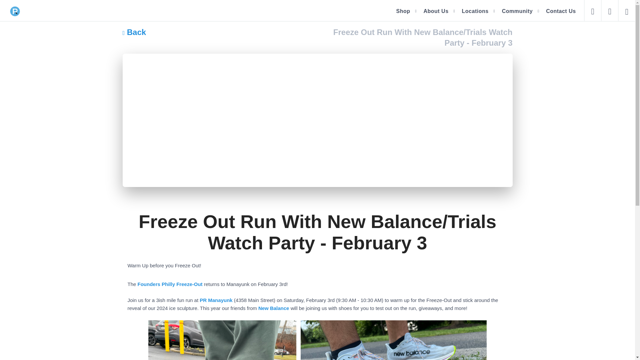 Image resolution: width=640 pixels, height=360 pixels. What do you see at coordinates (403, 11) in the screenshot?
I see `Shop` at bounding box center [403, 11].